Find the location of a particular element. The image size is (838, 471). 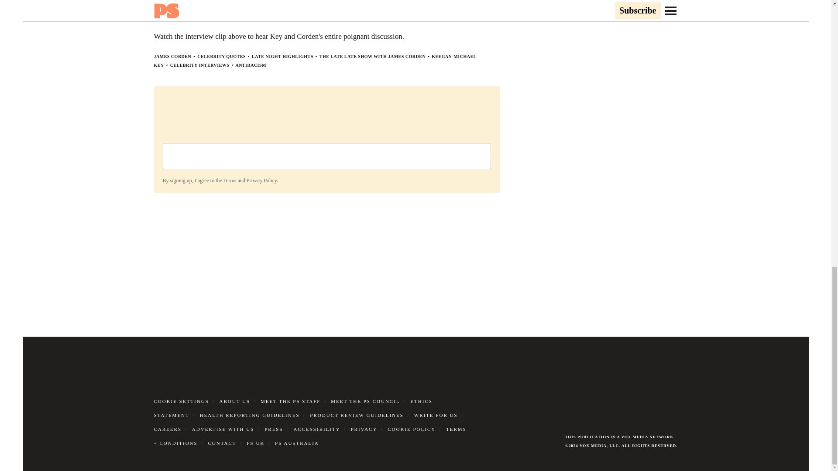

PRODUCT REVIEW GUIDELINES is located at coordinates (357, 414).